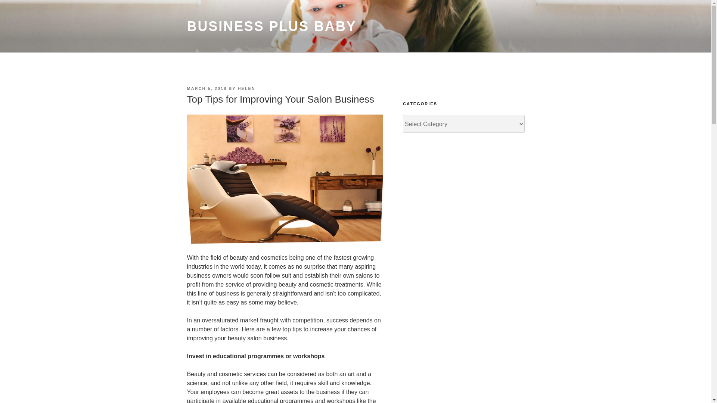 Image resolution: width=717 pixels, height=403 pixels. I want to click on BUSINESS PLUS BABY, so click(271, 26).